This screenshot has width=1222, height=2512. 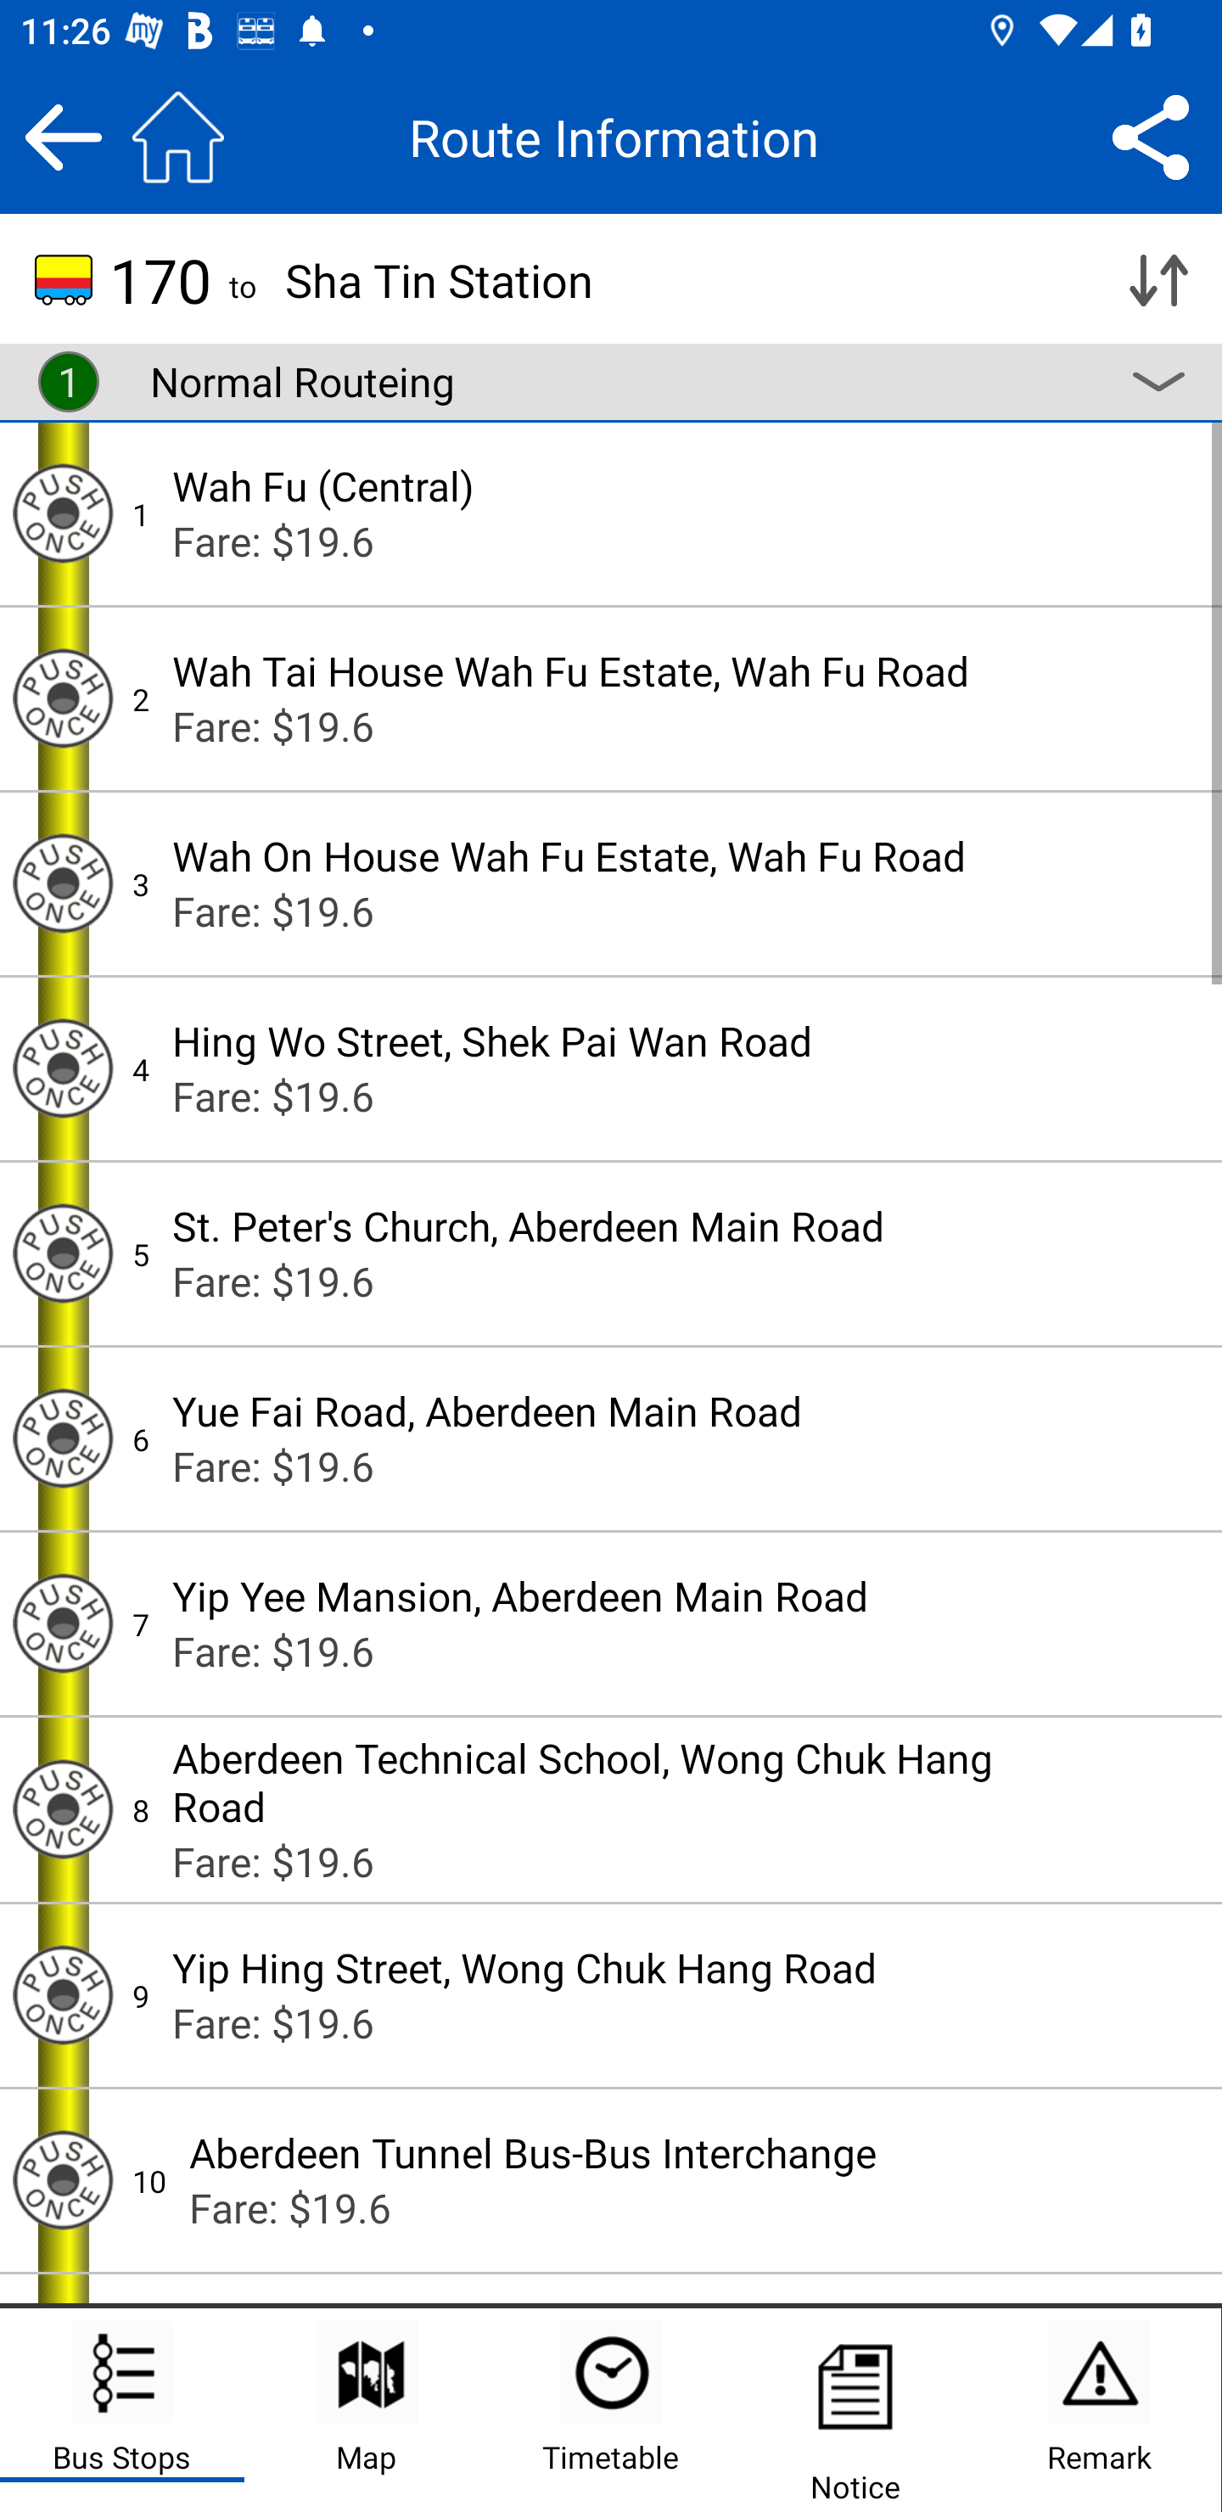 What do you see at coordinates (63, 883) in the screenshot?
I see `Alight Reminder` at bounding box center [63, 883].